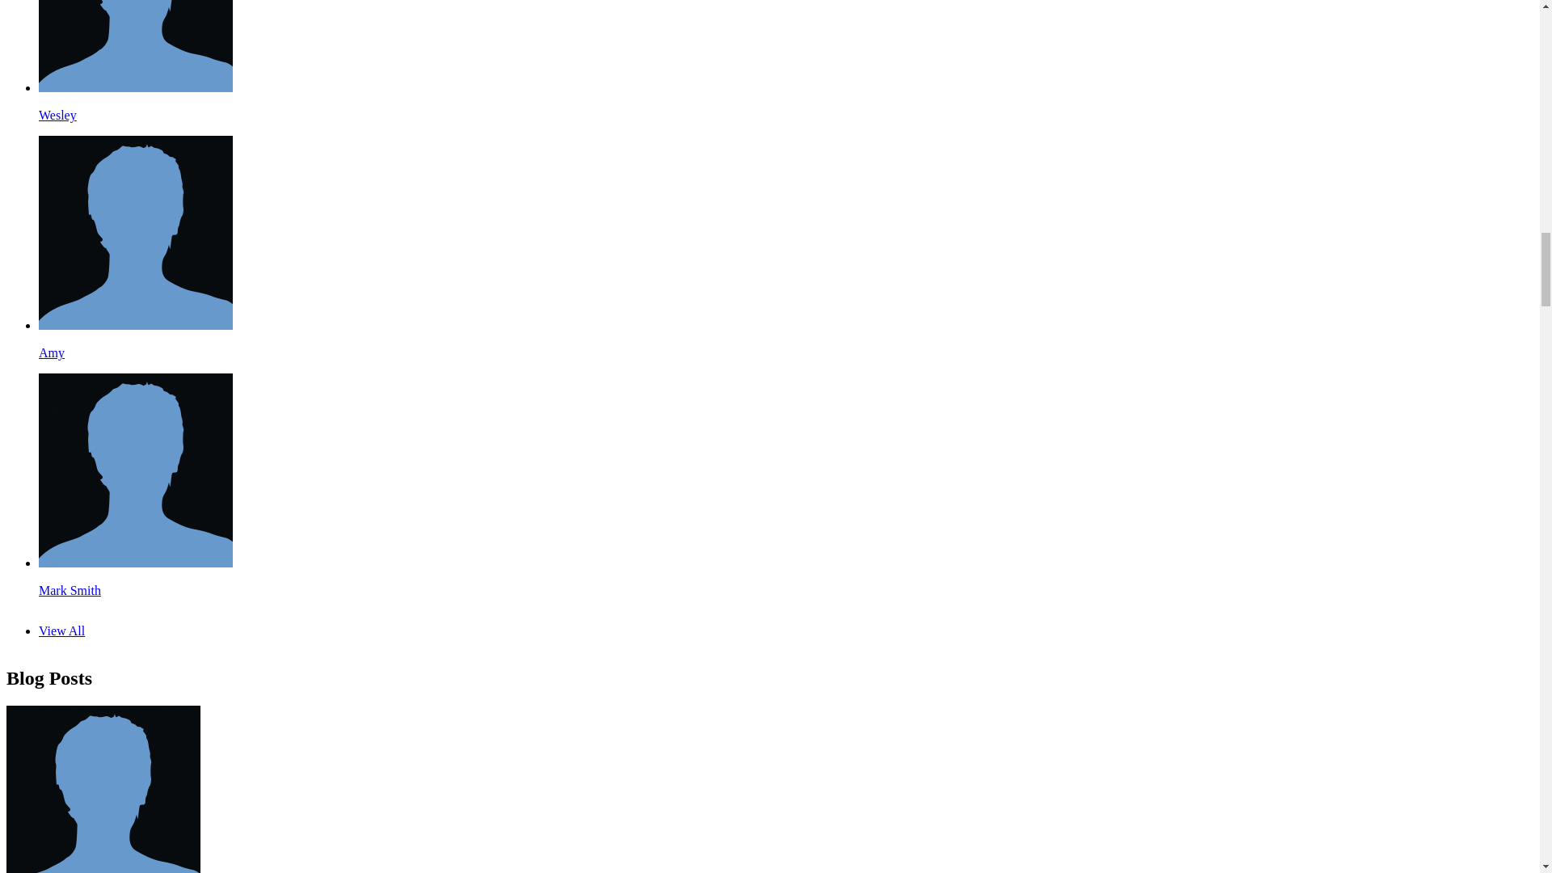  What do you see at coordinates (136, 325) in the screenshot?
I see `Amy` at bounding box center [136, 325].